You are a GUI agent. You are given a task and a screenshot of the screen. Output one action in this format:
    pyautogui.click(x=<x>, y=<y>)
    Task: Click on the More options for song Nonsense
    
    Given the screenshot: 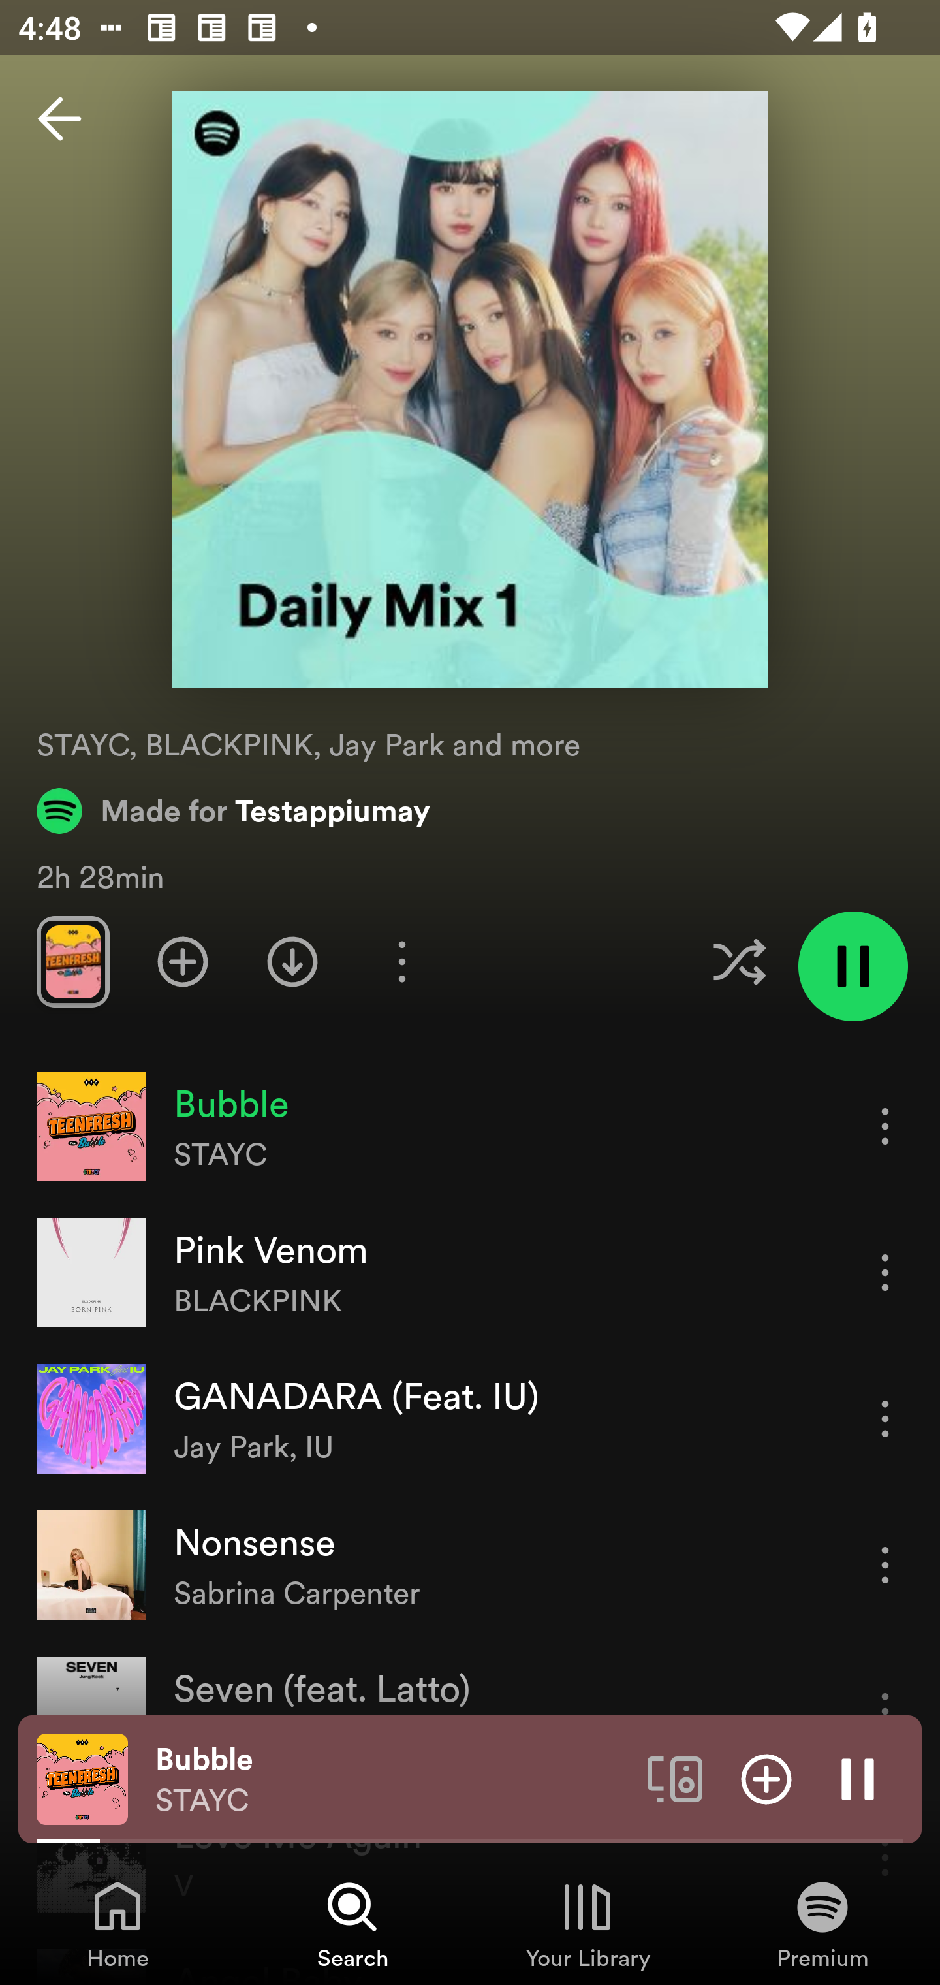 What is the action you would take?
    pyautogui.click(x=885, y=1564)
    